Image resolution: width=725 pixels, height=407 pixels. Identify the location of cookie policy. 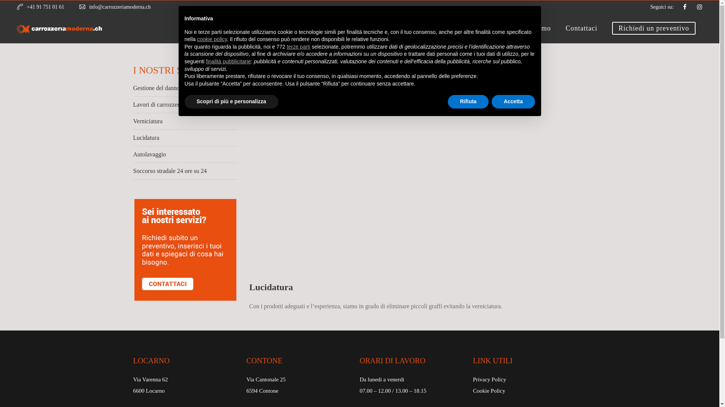
(212, 39).